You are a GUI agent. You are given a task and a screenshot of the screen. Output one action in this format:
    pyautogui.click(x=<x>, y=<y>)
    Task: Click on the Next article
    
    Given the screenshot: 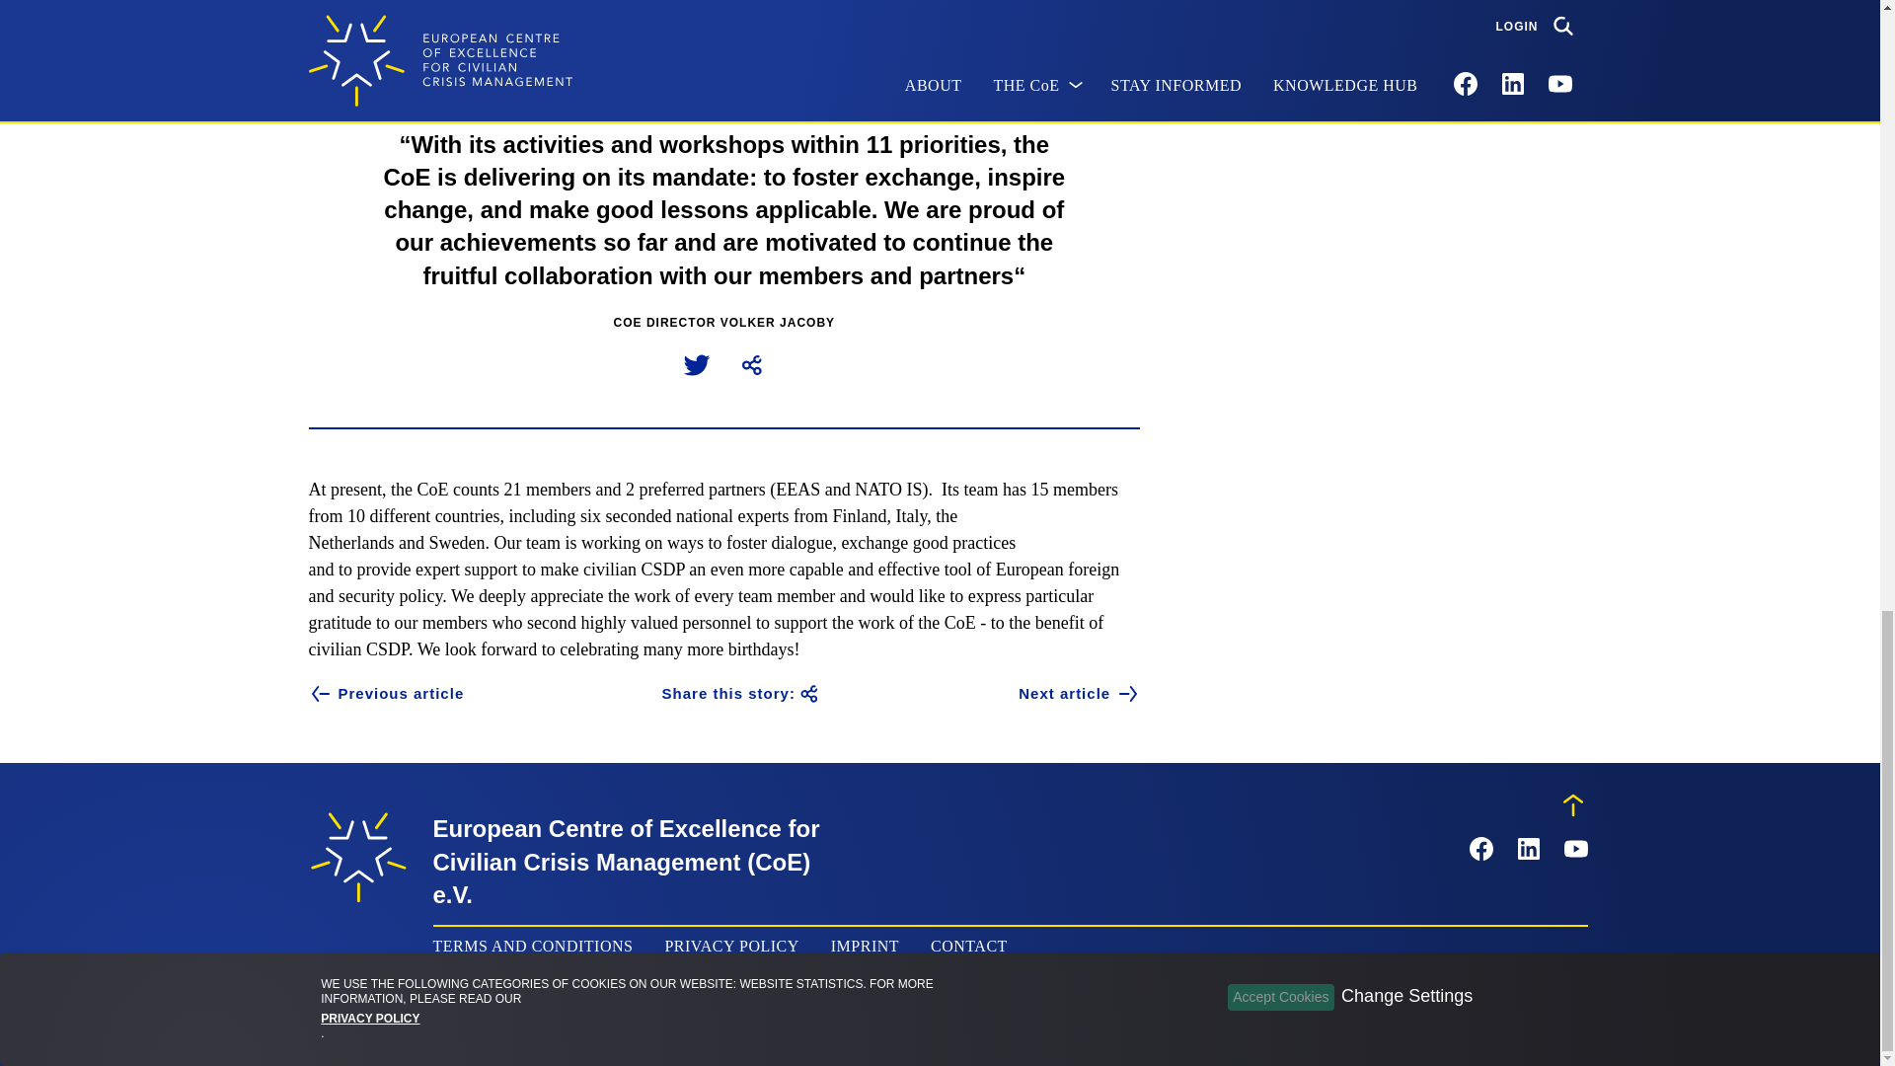 What is the action you would take?
    pyautogui.click(x=1080, y=693)
    